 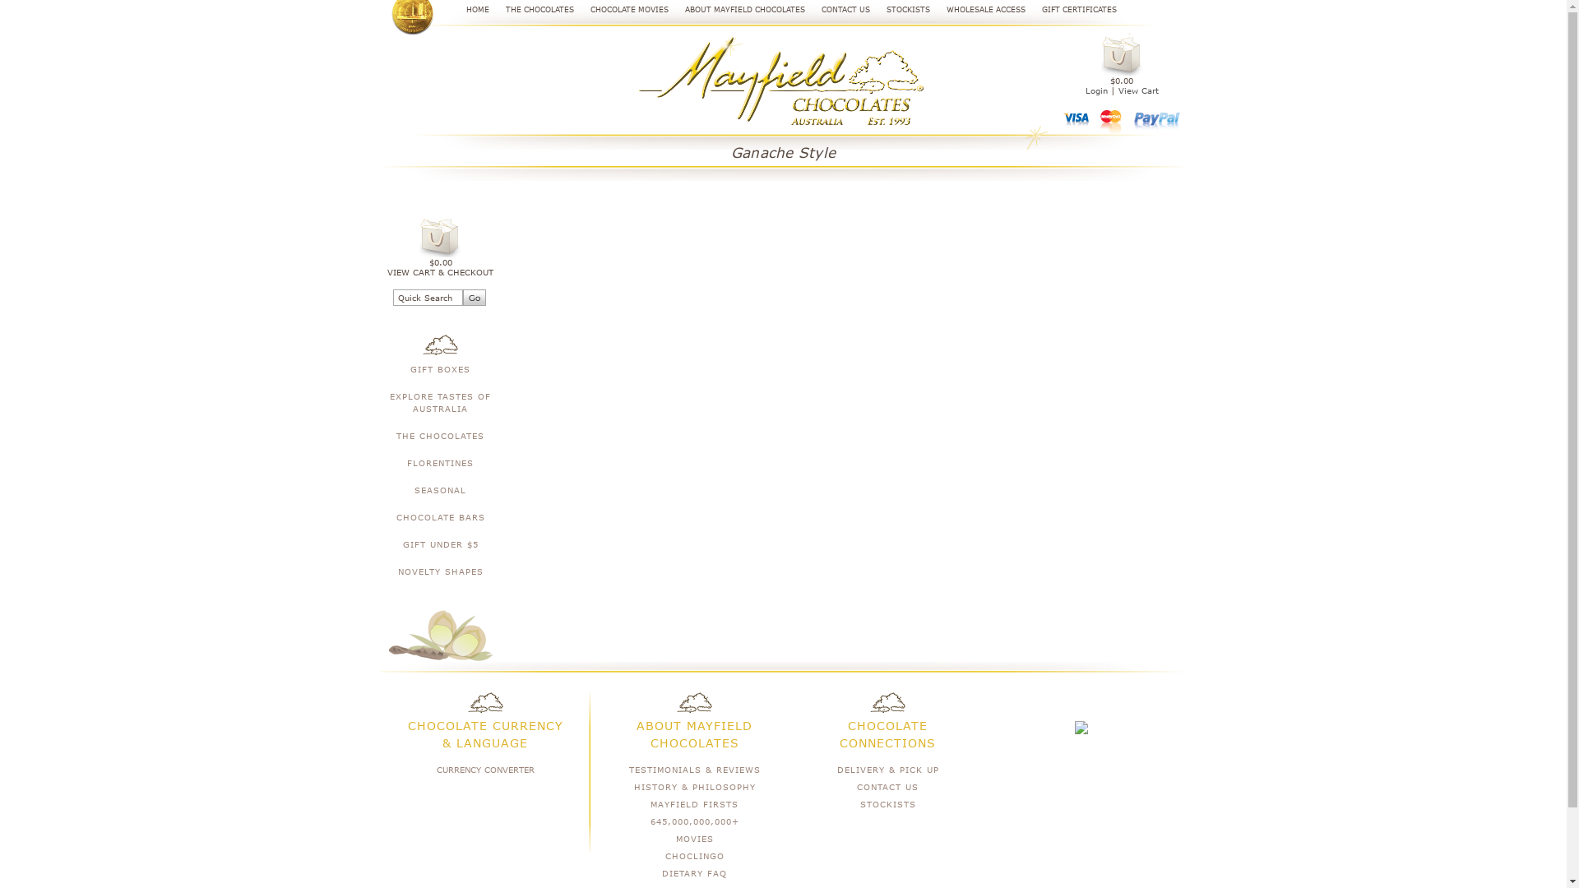 What do you see at coordinates (737, 10) in the screenshot?
I see `ABOUT MAYFIELD CHOCOLATES` at bounding box center [737, 10].